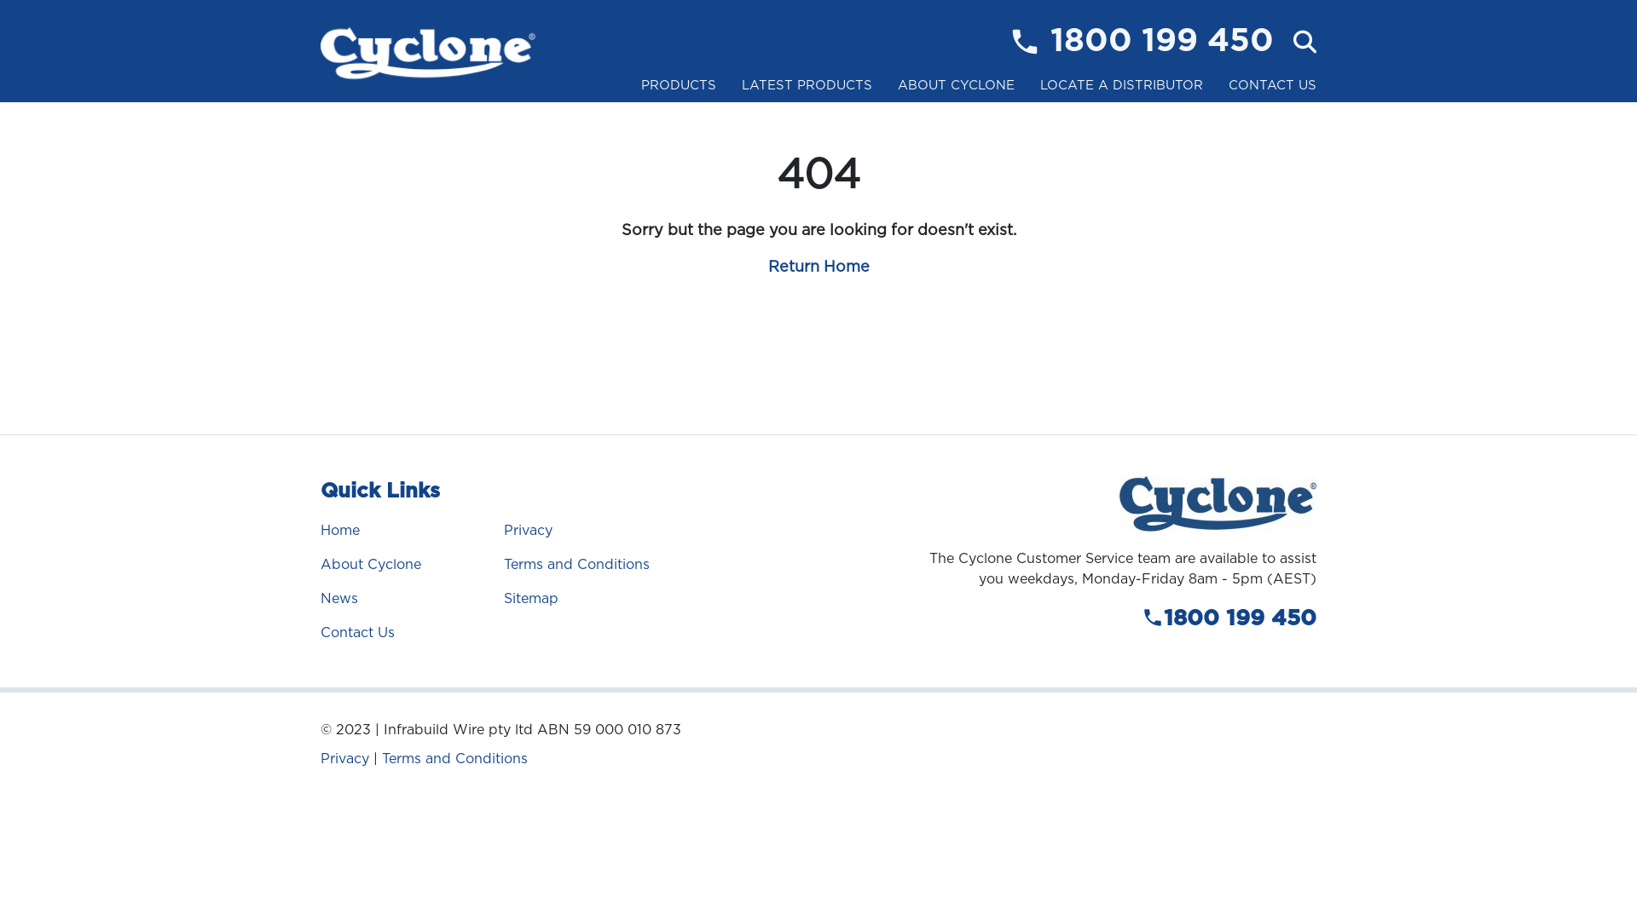 The image size is (1637, 920). Describe the element at coordinates (340, 530) in the screenshot. I see `Home` at that location.